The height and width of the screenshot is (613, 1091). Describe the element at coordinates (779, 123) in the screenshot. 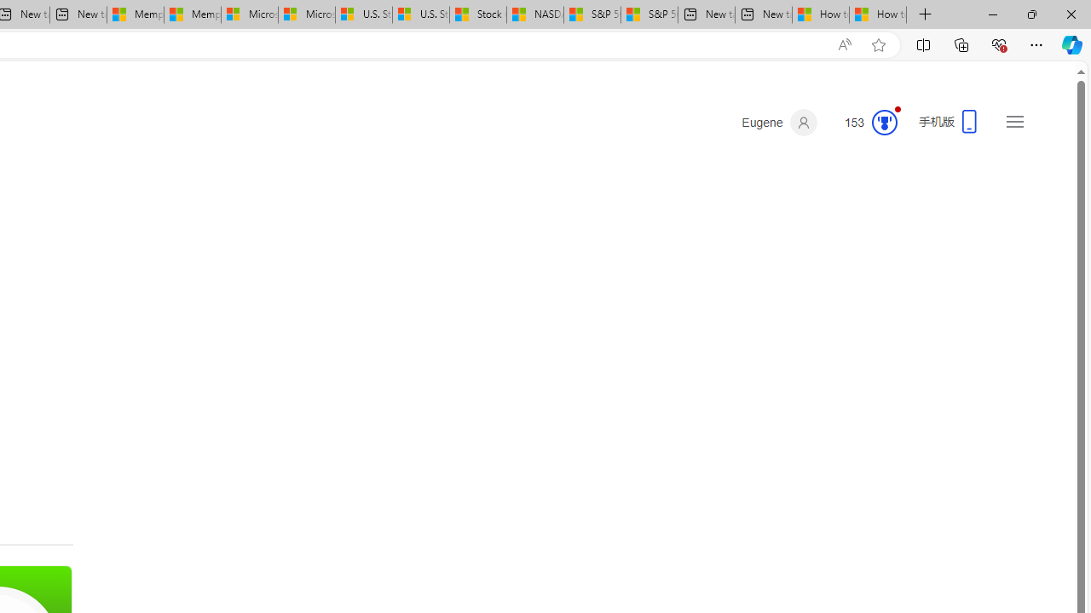

I see `Eugene` at that location.